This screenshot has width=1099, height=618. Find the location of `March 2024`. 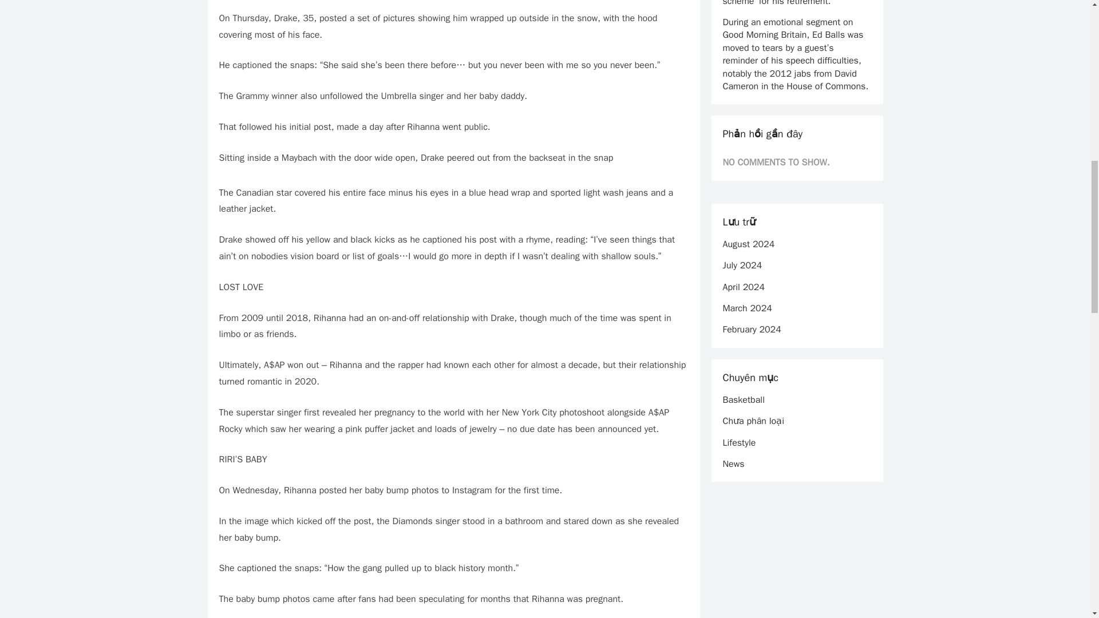

March 2024 is located at coordinates (746, 308).